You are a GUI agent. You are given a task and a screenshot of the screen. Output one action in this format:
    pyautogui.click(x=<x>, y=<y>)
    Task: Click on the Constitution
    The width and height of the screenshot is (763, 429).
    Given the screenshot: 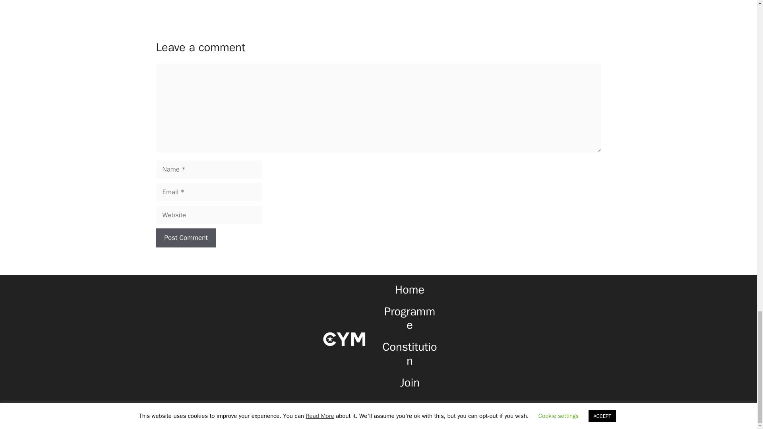 What is the action you would take?
    pyautogui.click(x=410, y=354)
    